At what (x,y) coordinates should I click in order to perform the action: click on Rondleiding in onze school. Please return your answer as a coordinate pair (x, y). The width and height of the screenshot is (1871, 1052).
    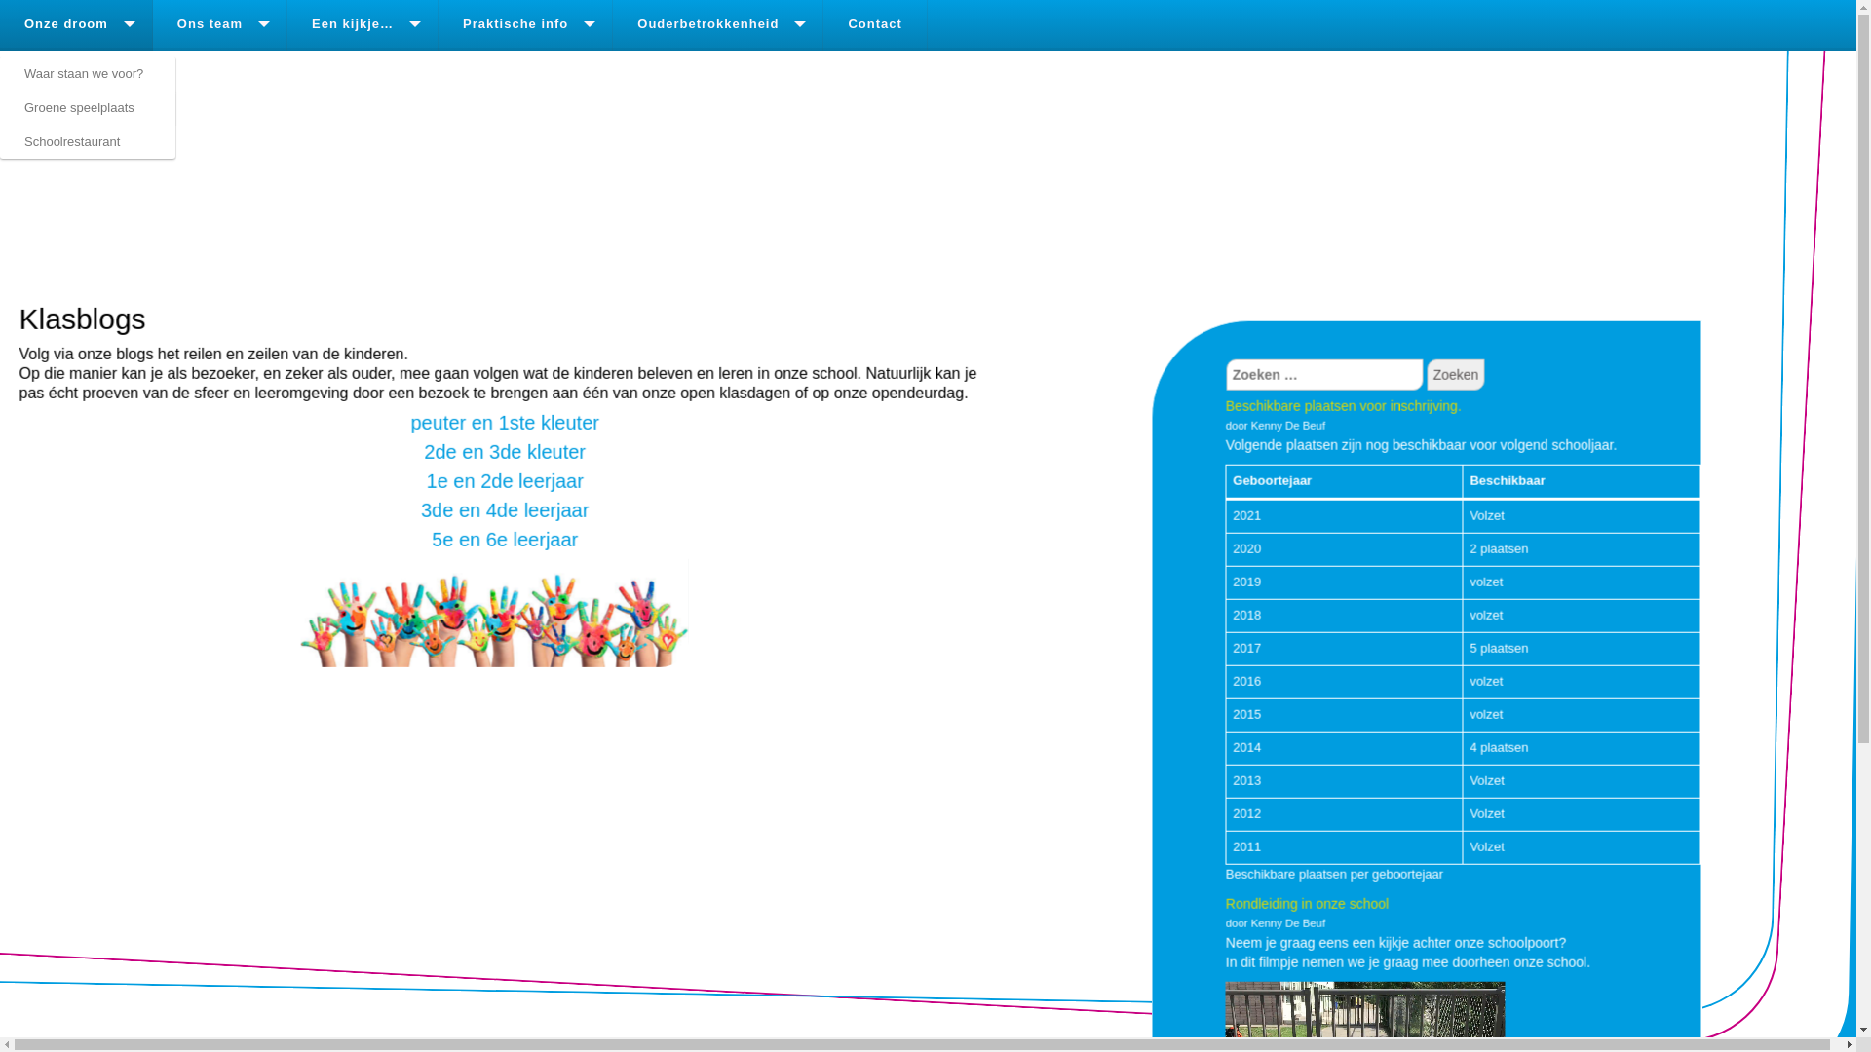
    Looking at the image, I should click on (1306, 903).